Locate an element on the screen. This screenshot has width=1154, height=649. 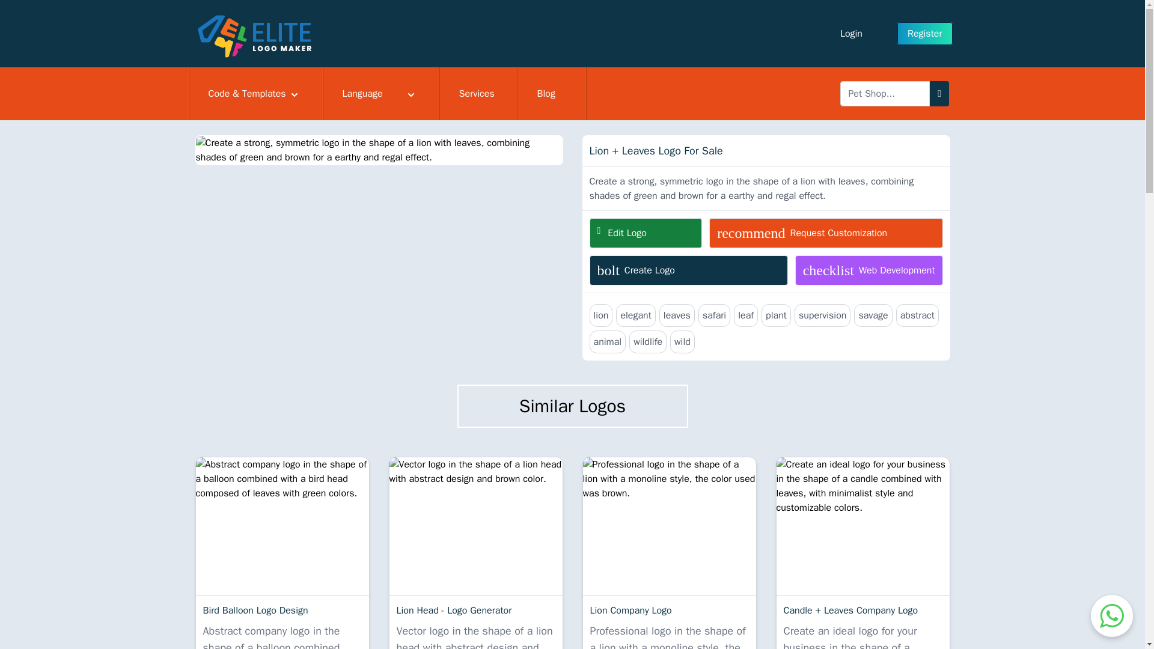
abstract is located at coordinates (869, 270).